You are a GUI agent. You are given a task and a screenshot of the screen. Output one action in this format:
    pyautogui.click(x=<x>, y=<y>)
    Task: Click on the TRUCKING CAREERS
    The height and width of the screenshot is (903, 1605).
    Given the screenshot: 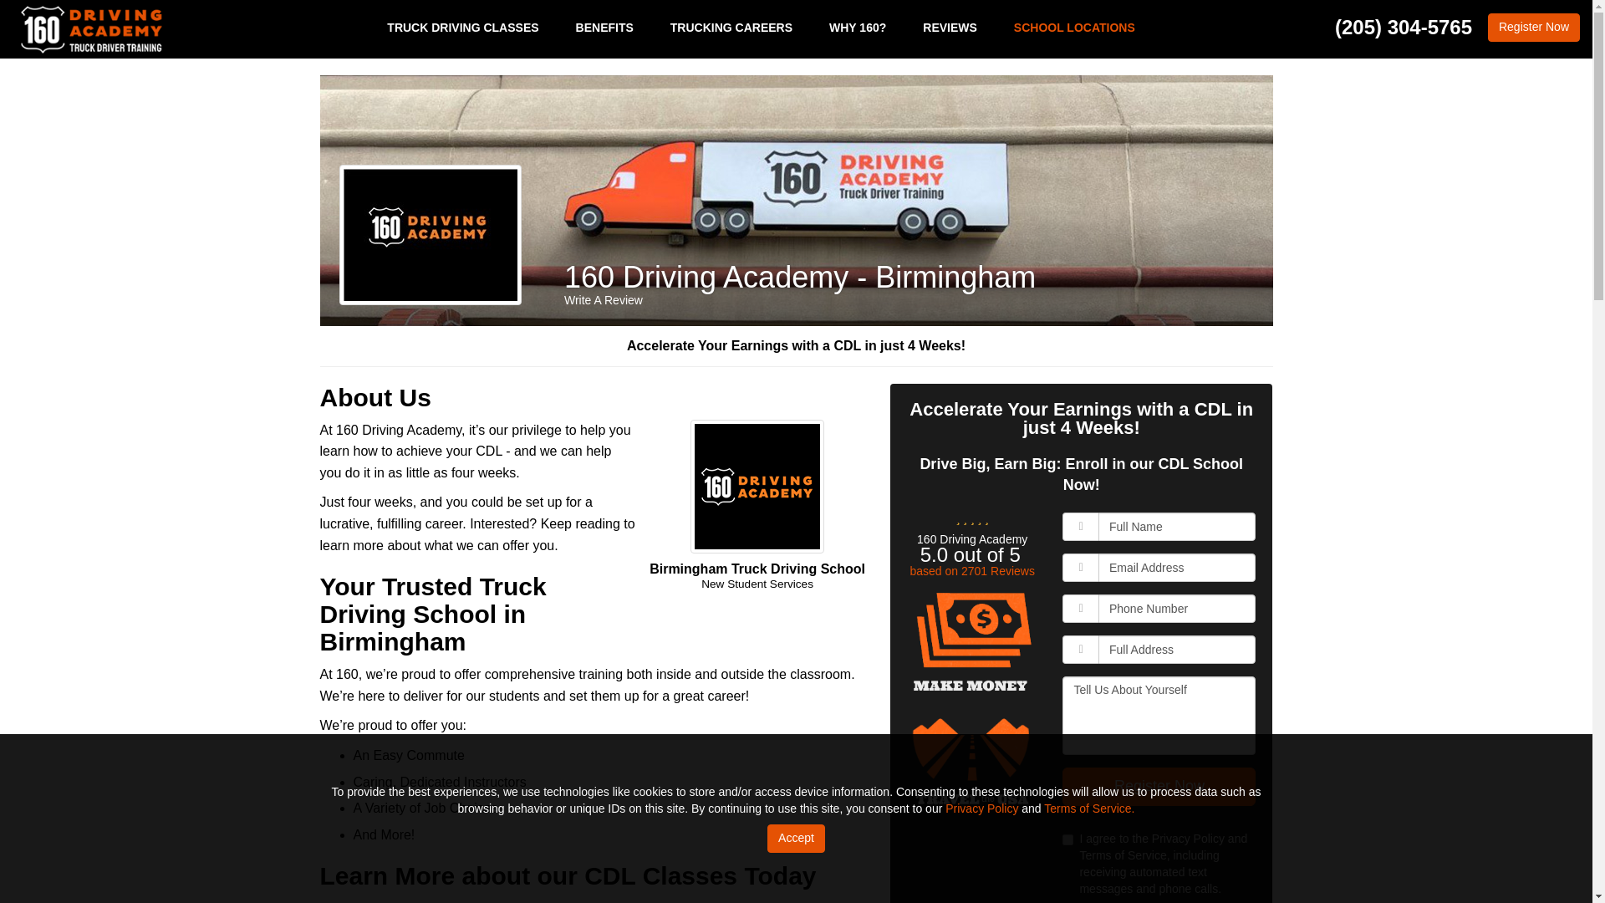 What is the action you would take?
    pyautogui.click(x=731, y=27)
    